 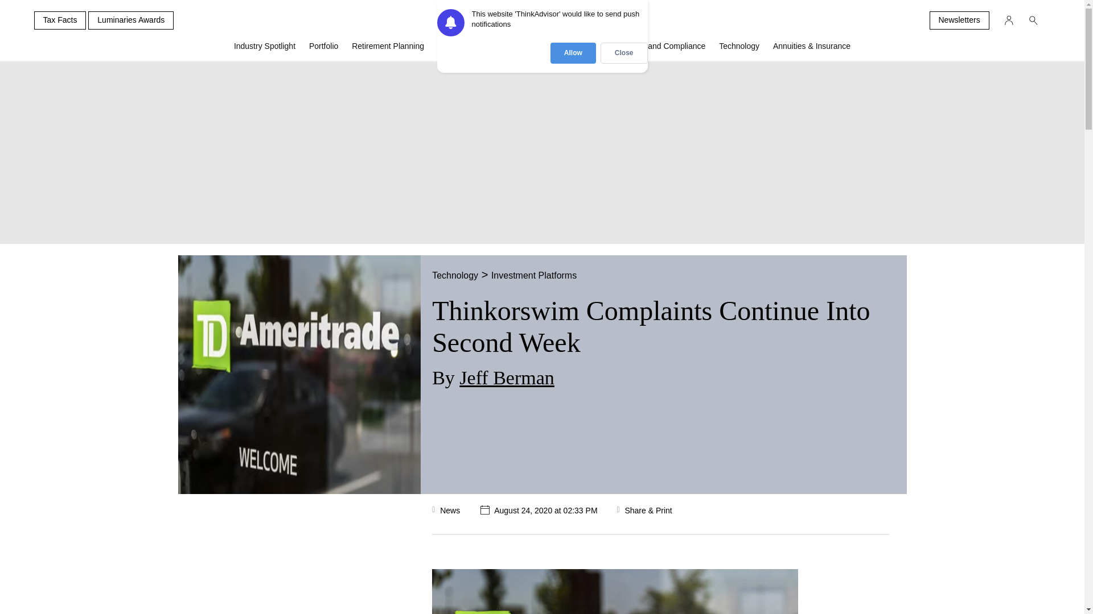 What do you see at coordinates (131, 20) in the screenshot?
I see `Luminaries Awards` at bounding box center [131, 20].